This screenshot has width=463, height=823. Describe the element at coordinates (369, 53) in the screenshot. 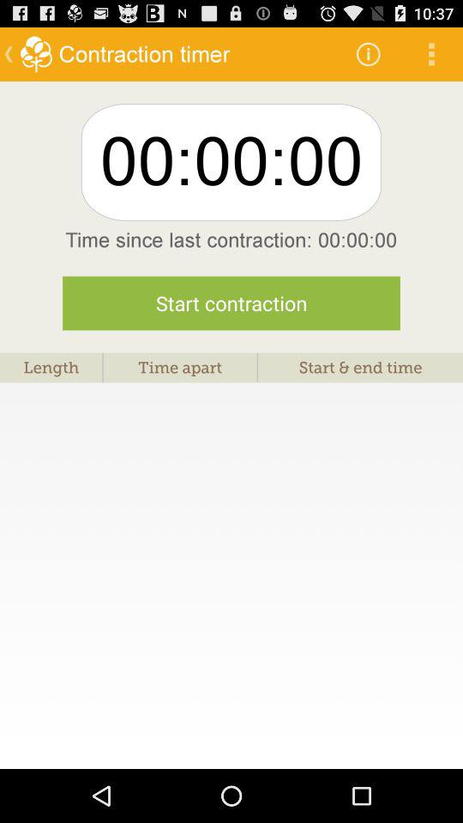

I see `open the icon next to contraction timer icon` at that location.